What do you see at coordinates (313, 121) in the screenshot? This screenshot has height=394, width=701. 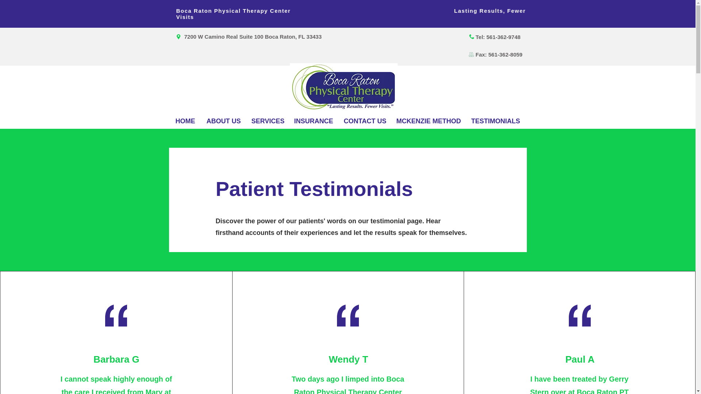 I see `INSURANCE` at bounding box center [313, 121].